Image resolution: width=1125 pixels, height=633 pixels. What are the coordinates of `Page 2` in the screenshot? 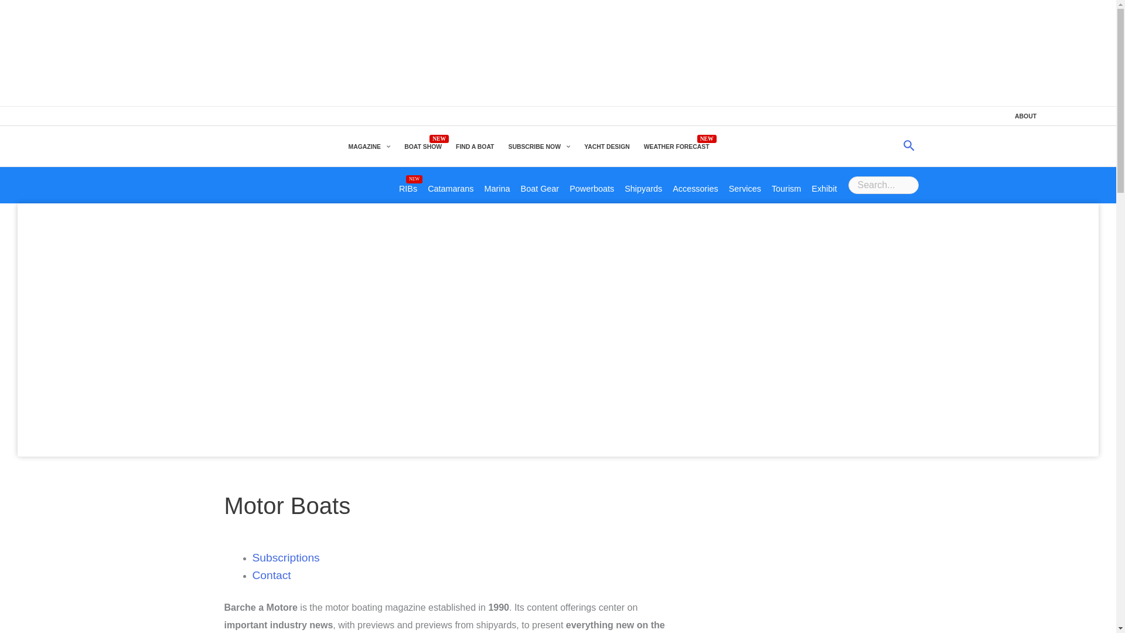 It's located at (448, 615).